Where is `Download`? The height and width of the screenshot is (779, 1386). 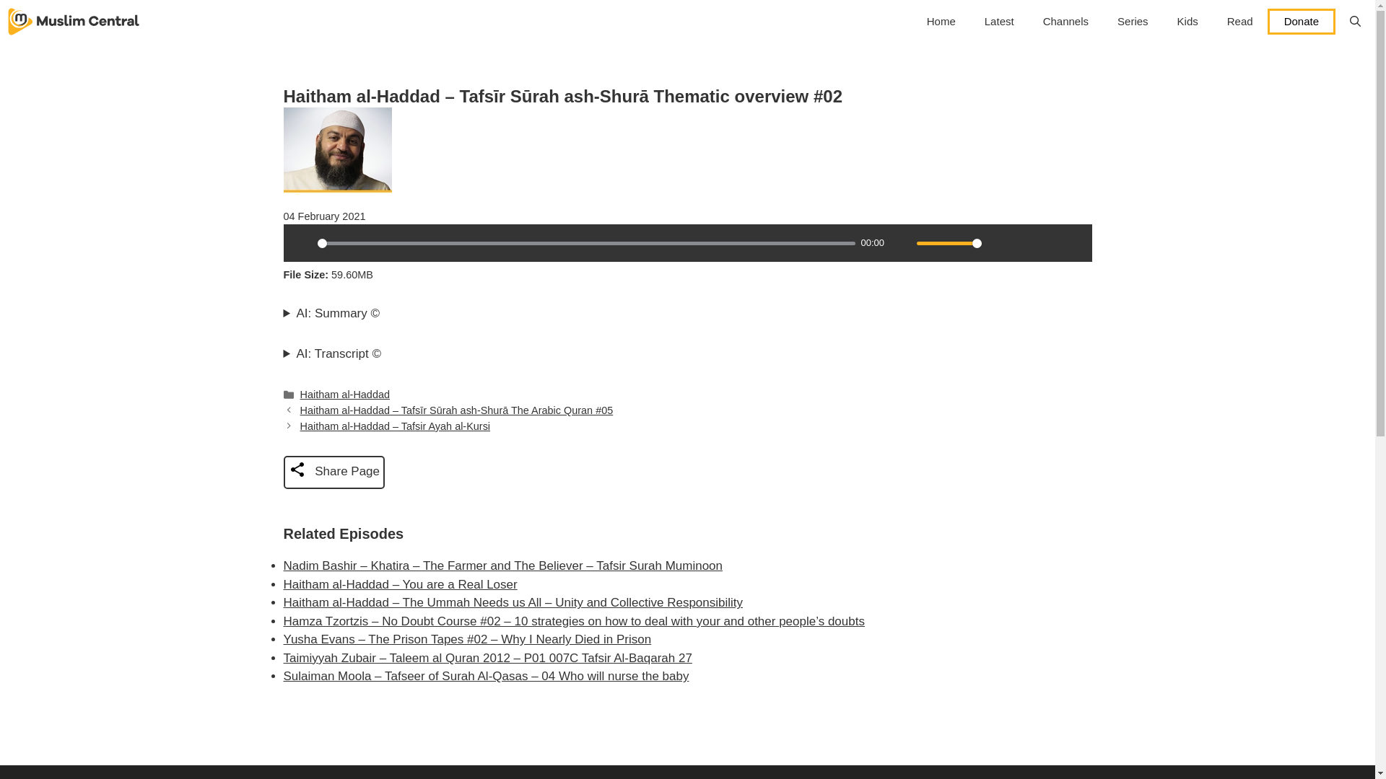 Download is located at coordinates (1024, 242).